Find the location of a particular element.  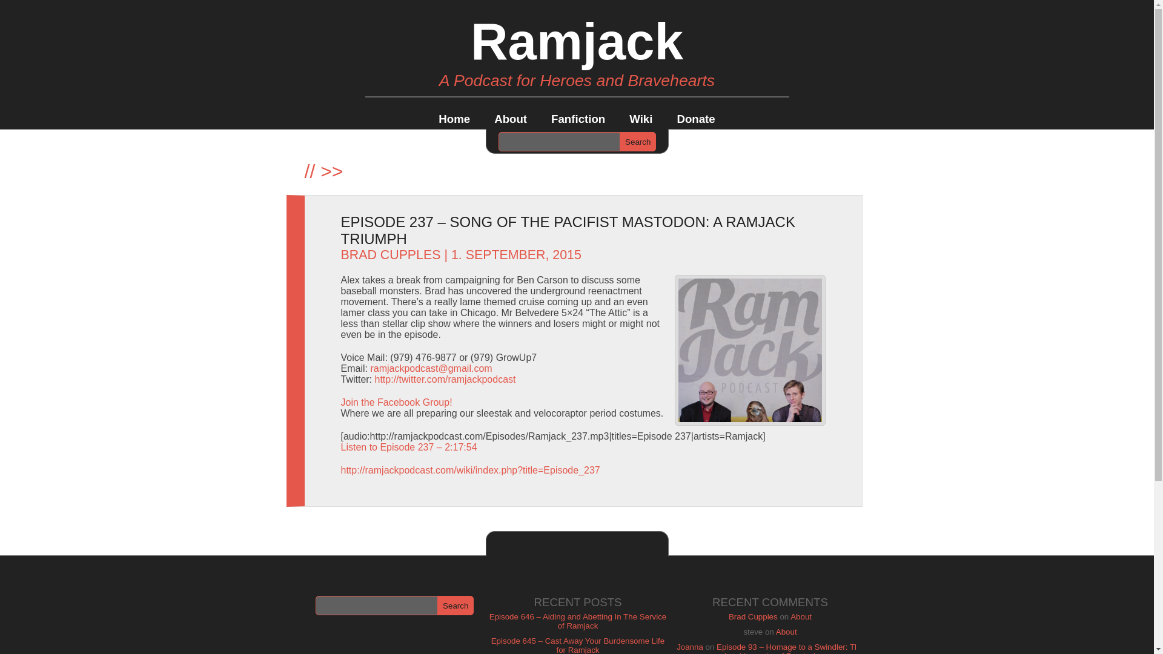

Joanna is located at coordinates (690, 647).